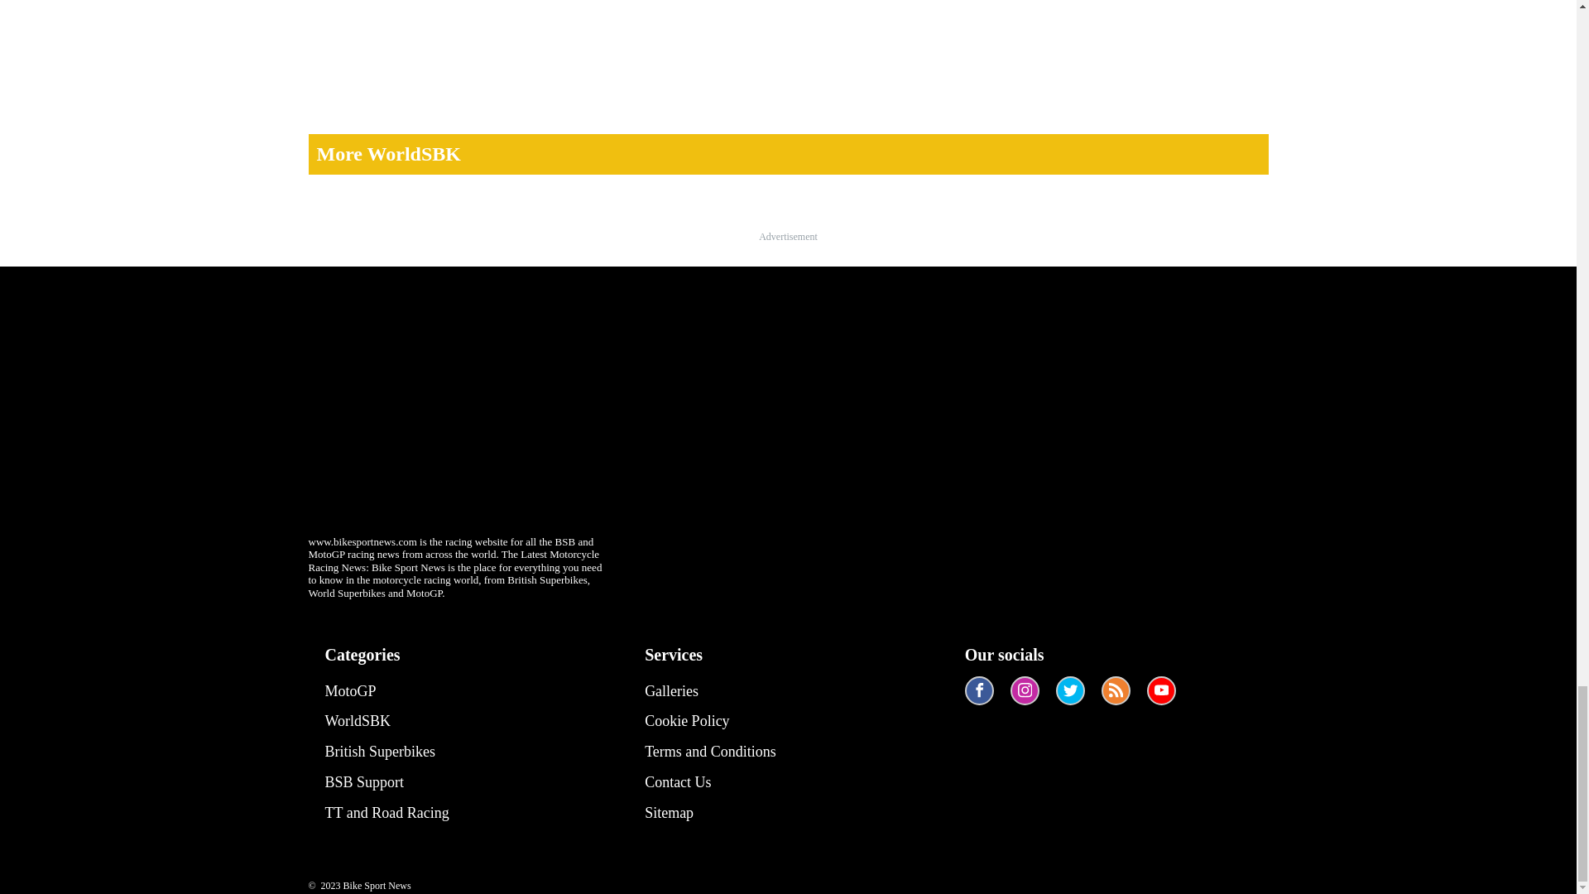 Image resolution: width=1589 pixels, height=894 pixels. I want to click on Terms and Conditions, so click(710, 752).